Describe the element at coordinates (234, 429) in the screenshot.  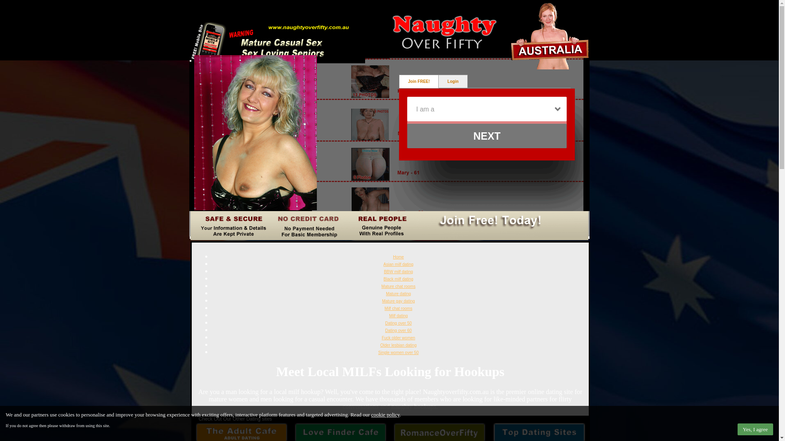
I see `mature hookup` at that location.